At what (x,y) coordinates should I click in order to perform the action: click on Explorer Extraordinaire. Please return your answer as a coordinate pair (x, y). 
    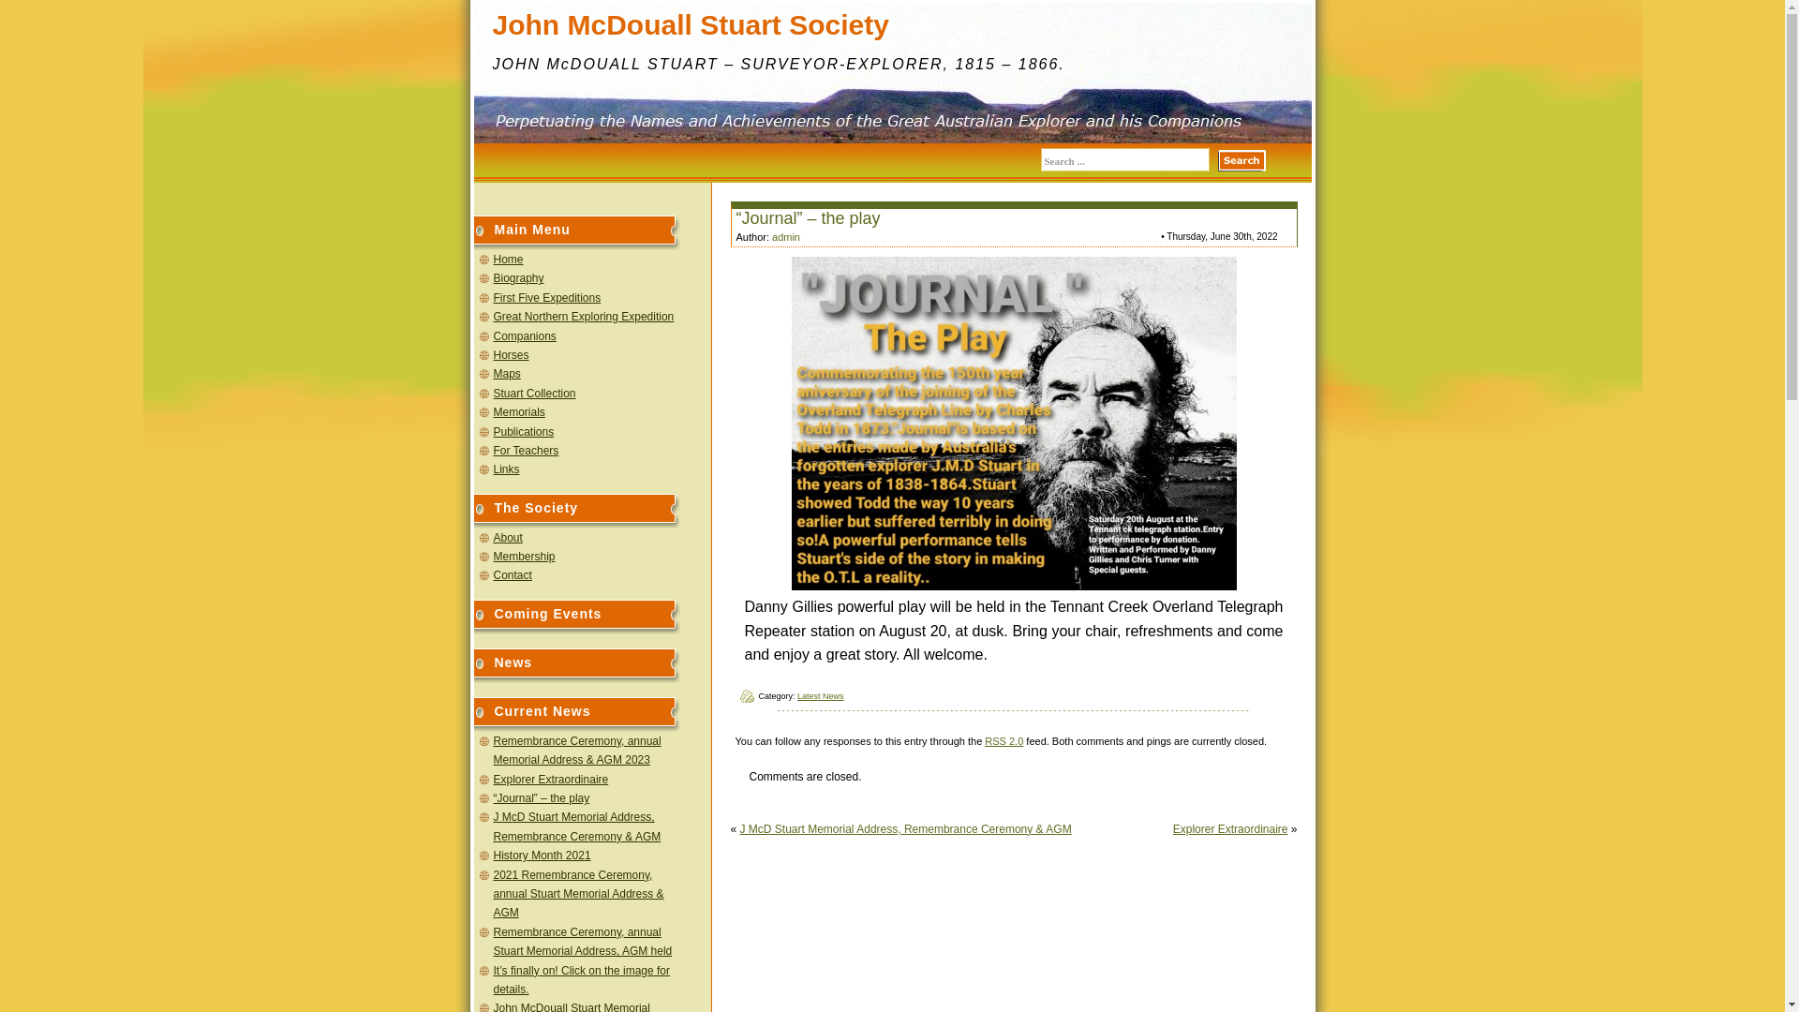
    Looking at the image, I should click on (1231, 829).